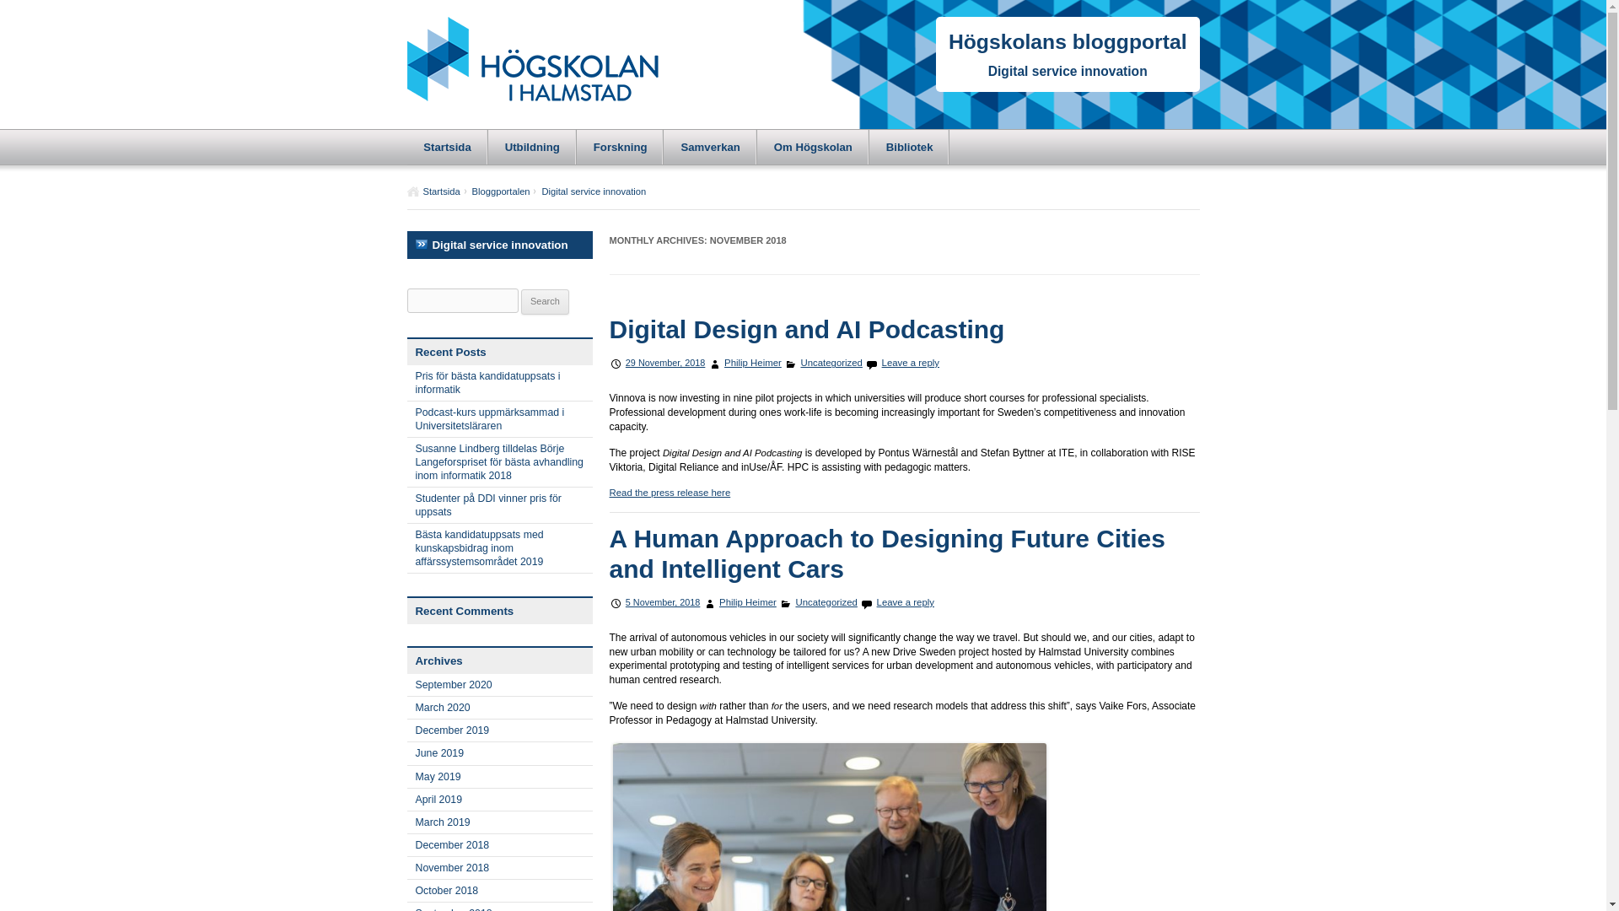  Describe the element at coordinates (752, 363) in the screenshot. I see `Philip Heimer` at that location.